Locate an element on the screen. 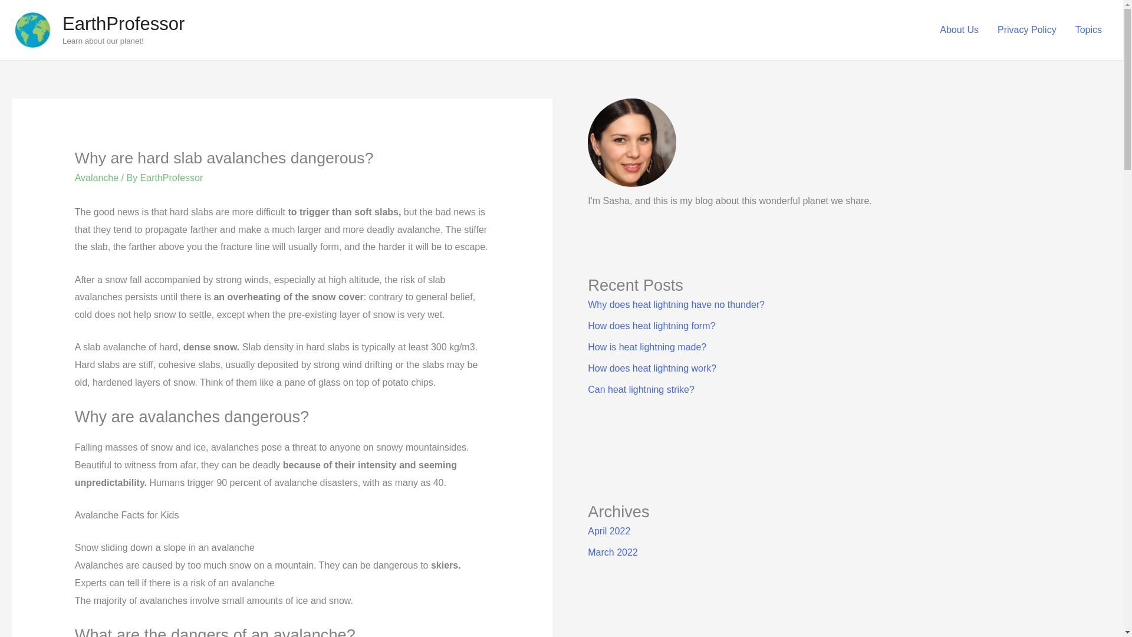 This screenshot has height=637, width=1132. March 2022 is located at coordinates (613, 552).